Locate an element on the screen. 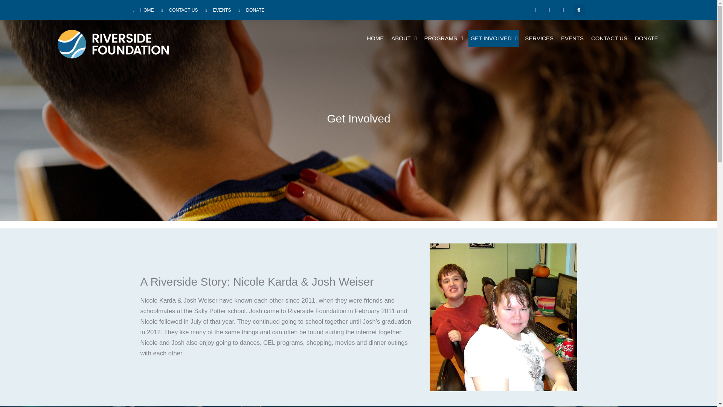  CONTACT US is located at coordinates (179, 10).